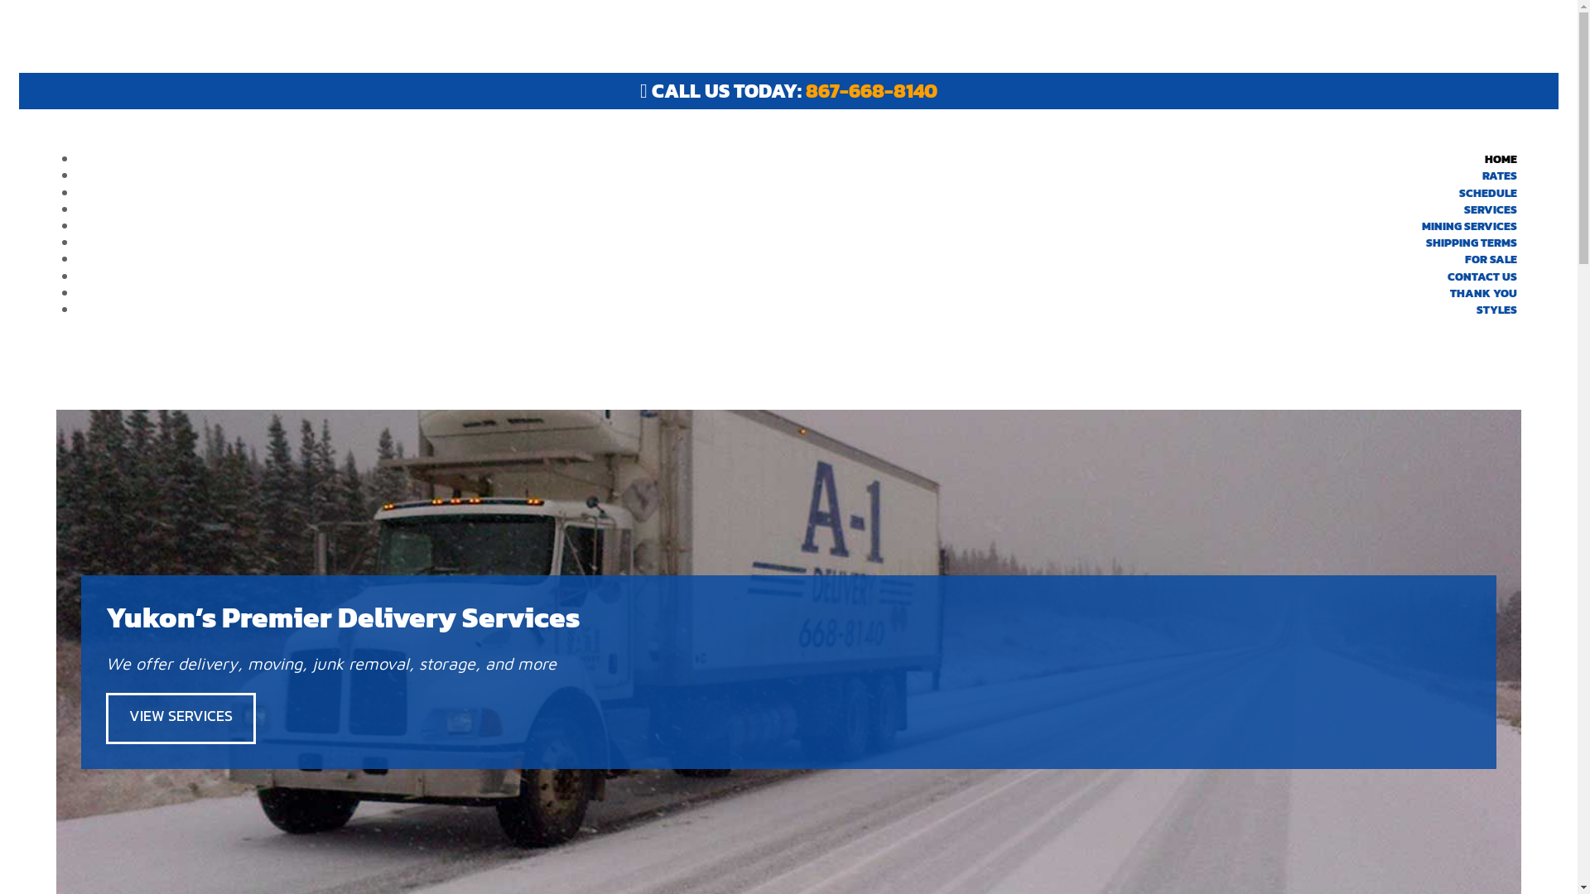  Describe the element at coordinates (181, 719) in the screenshot. I see `VIEW SERVICES` at that location.